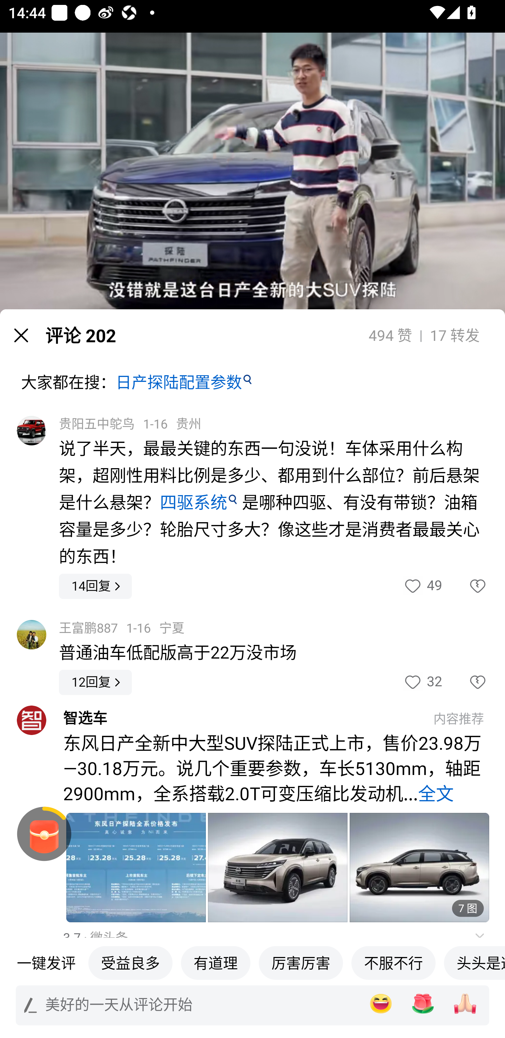 The height and width of the screenshot is (1038, 505). I want to click on 14回复, so click(95, 586).